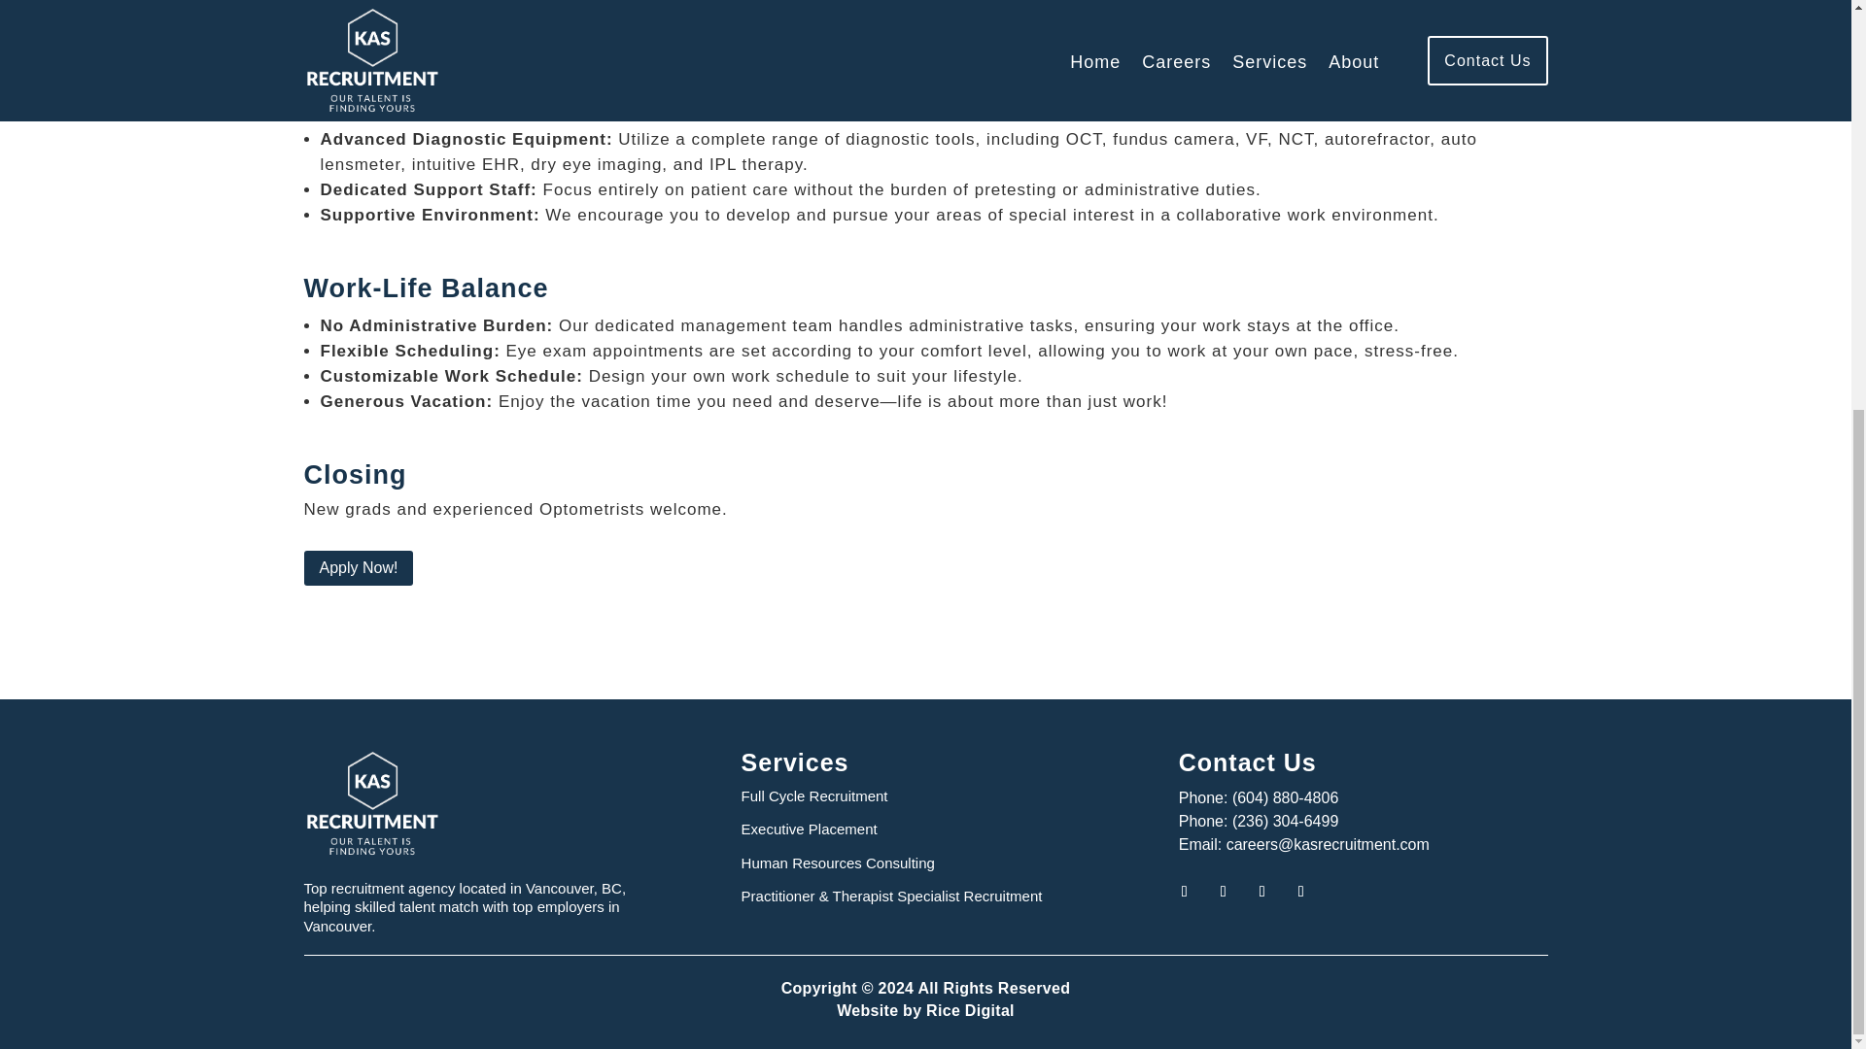 The width and height of the screenshot is (1866, 1049). Describe the element at coordinates (358, 567) in the screenshot. I see `Apply Now!` at that location.